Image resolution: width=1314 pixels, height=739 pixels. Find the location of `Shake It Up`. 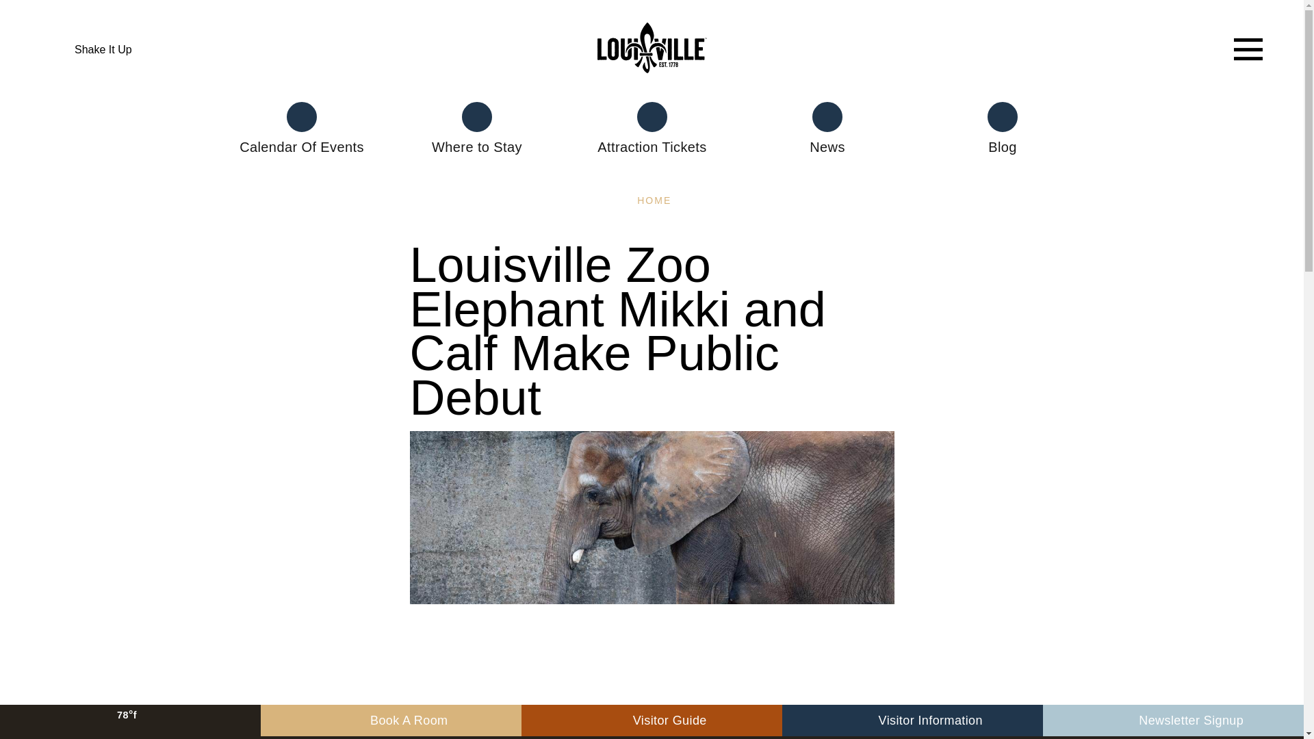

Shake It Up is located at coordinates (91, 49).